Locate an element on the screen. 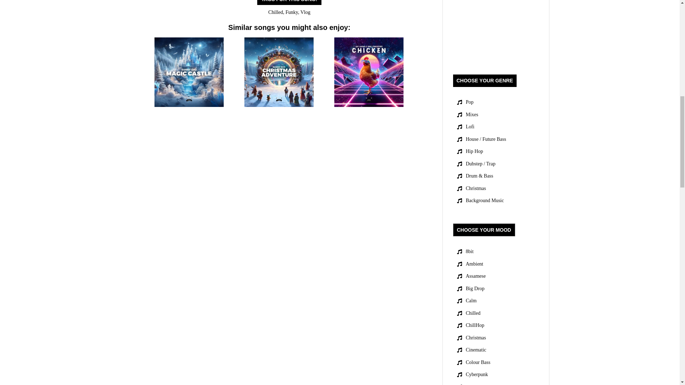 The width and height of the screenshot is (685, 385). Mixes is located at coordinates (472, 115).